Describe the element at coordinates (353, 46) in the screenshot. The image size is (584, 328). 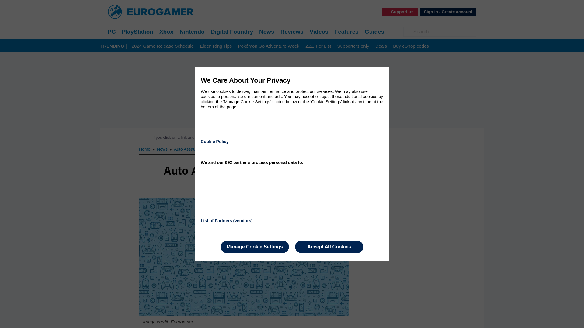
I see `Supporters only` at that location.